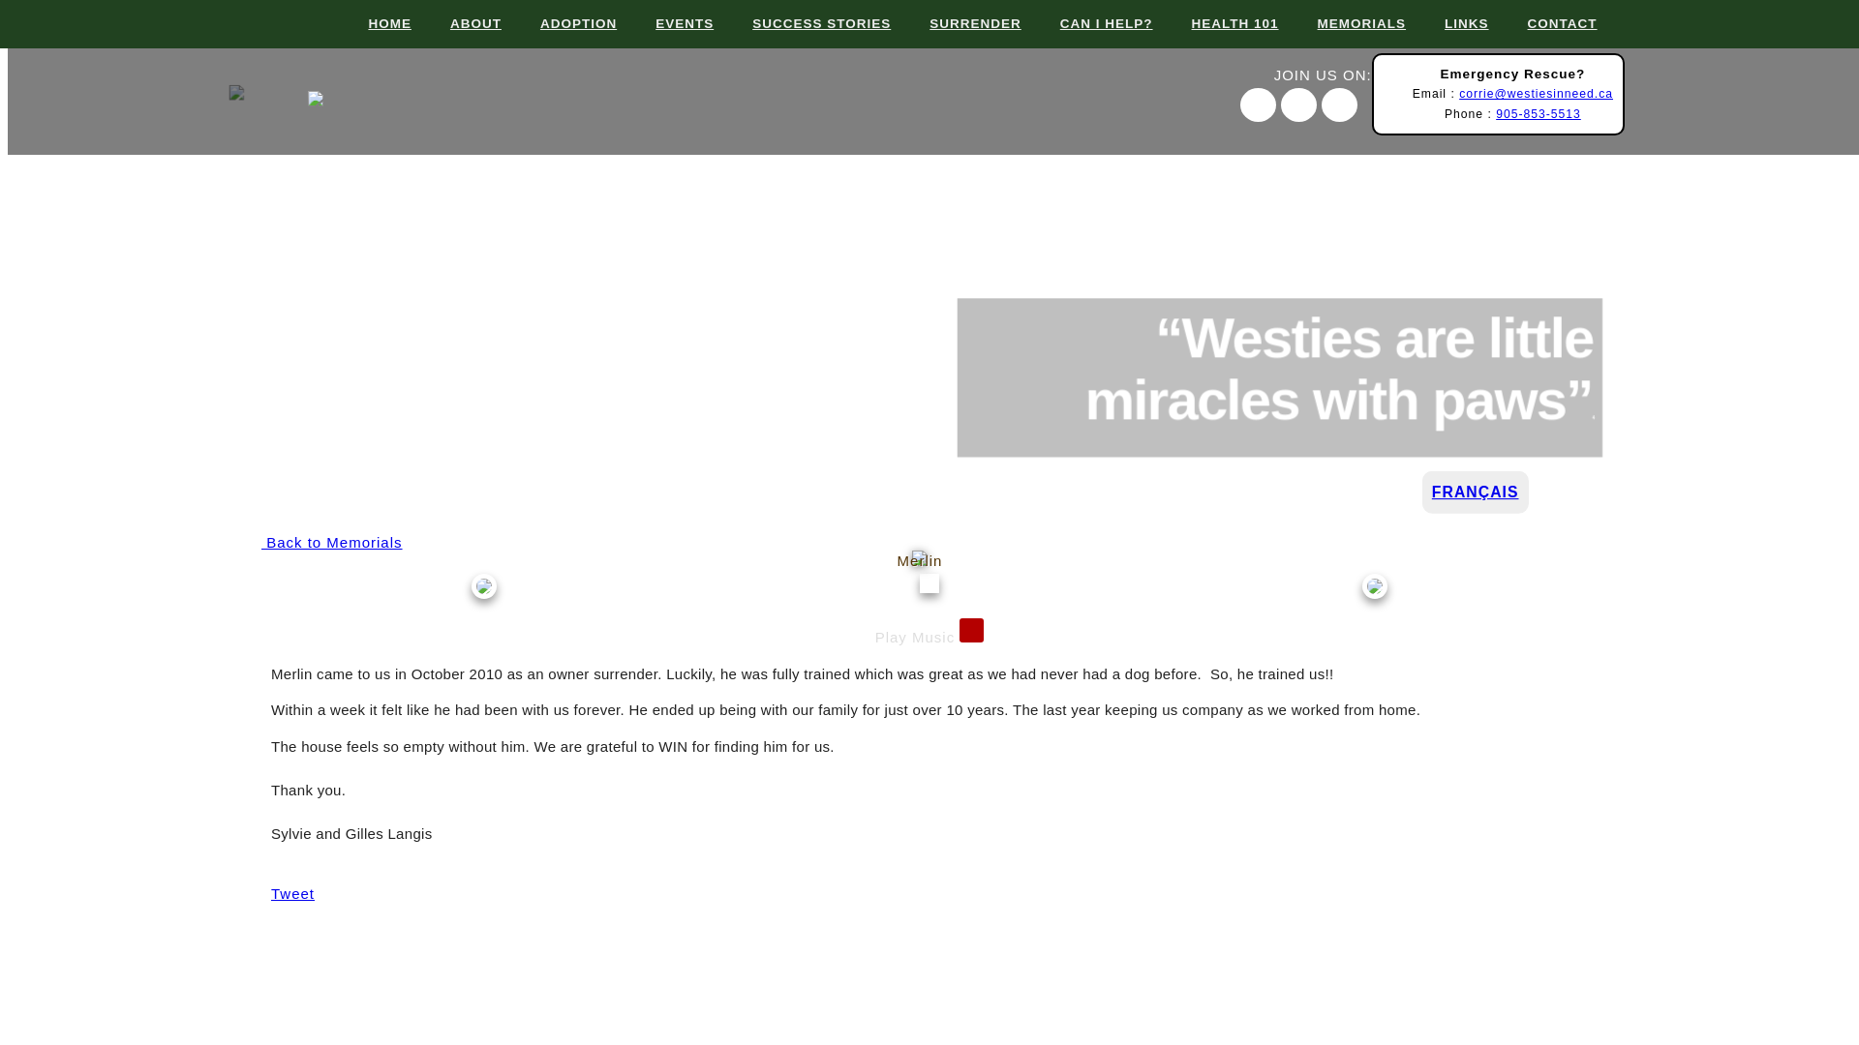 The width and height of the screenshot is (1859, 1045). What do you see at coordinates (1220, 23) in the screenshot?
I see `HEALTH 101` at bounding box center [1220, 23].